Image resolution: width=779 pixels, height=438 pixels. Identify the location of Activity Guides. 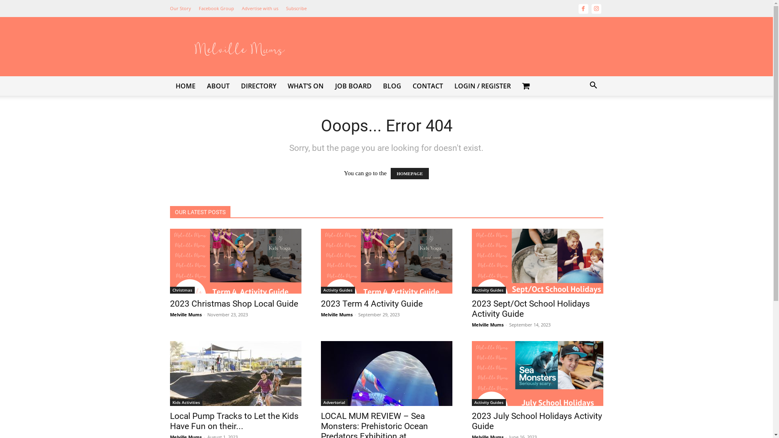
(488, 402).